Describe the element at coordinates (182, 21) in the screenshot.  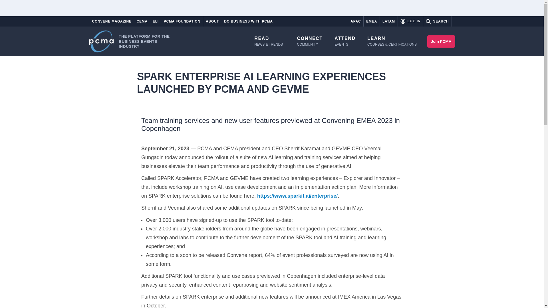
I see `PCMA Foundation` at that location.